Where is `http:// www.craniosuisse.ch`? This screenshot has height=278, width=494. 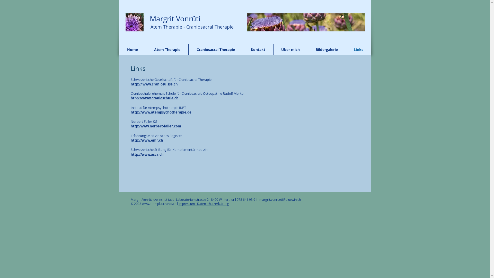
http:// www.craniosuisse.ch is located at coordinates (154, 84).